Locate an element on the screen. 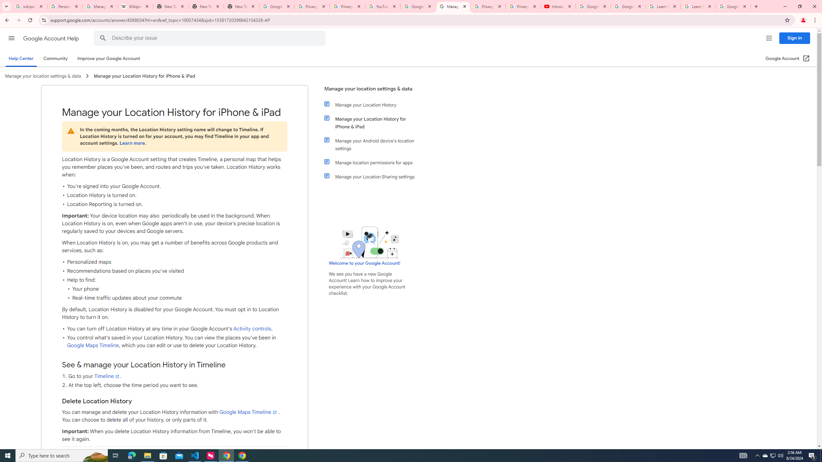 The image size is (822, 462). Google Account Help is located at coordinates (628, 6).